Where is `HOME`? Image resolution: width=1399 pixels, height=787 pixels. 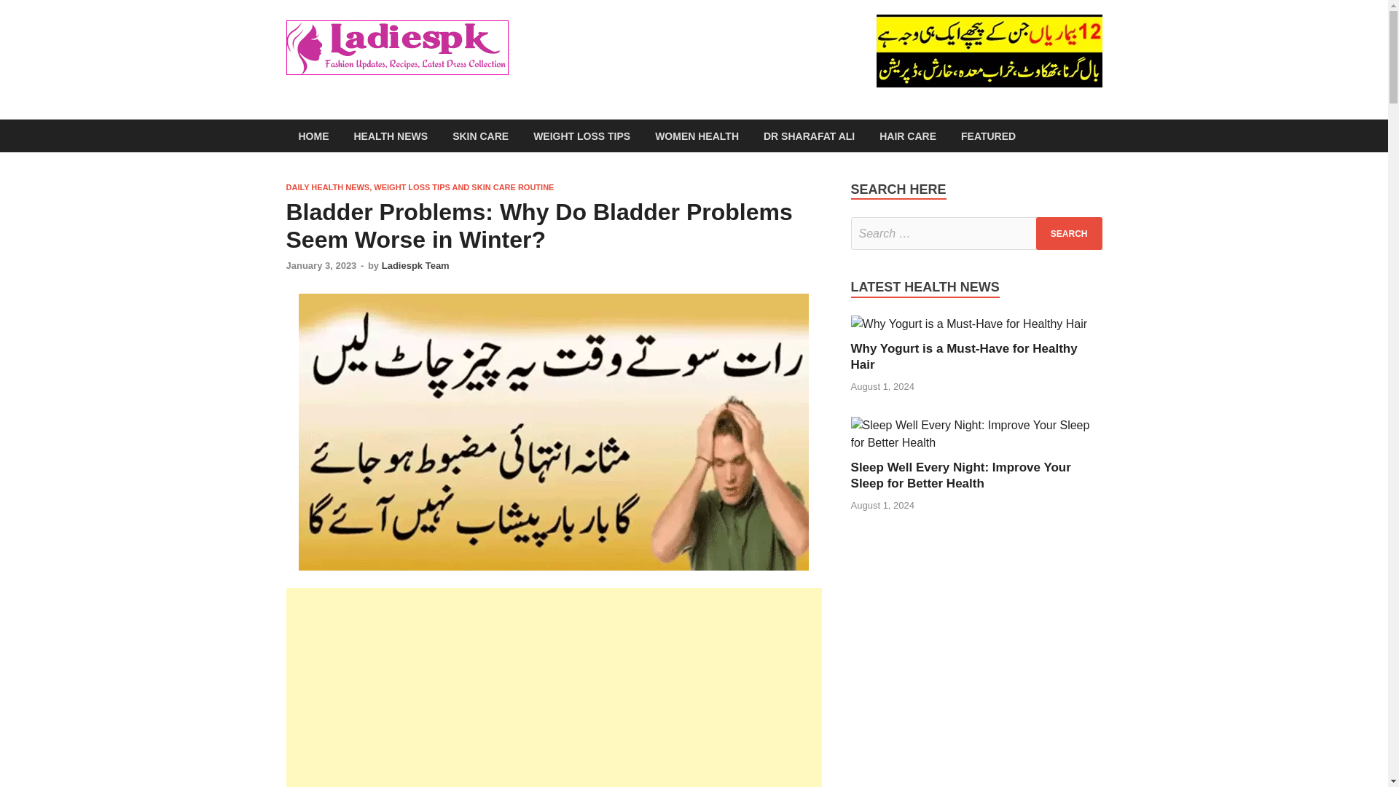
HOME is located at coordinates (313, 136).